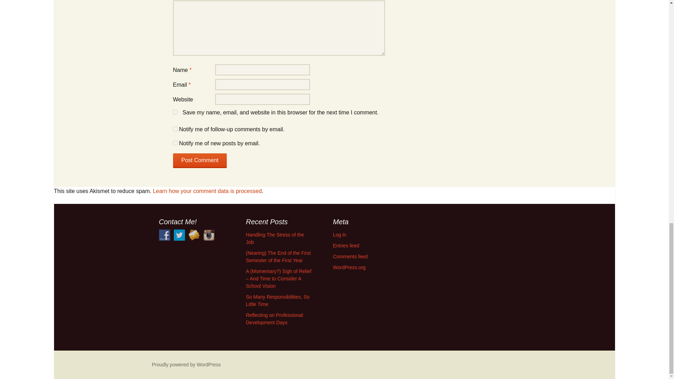 This screenshot has height=379, width=674. I want to click on subscribe, so click(175, 128).